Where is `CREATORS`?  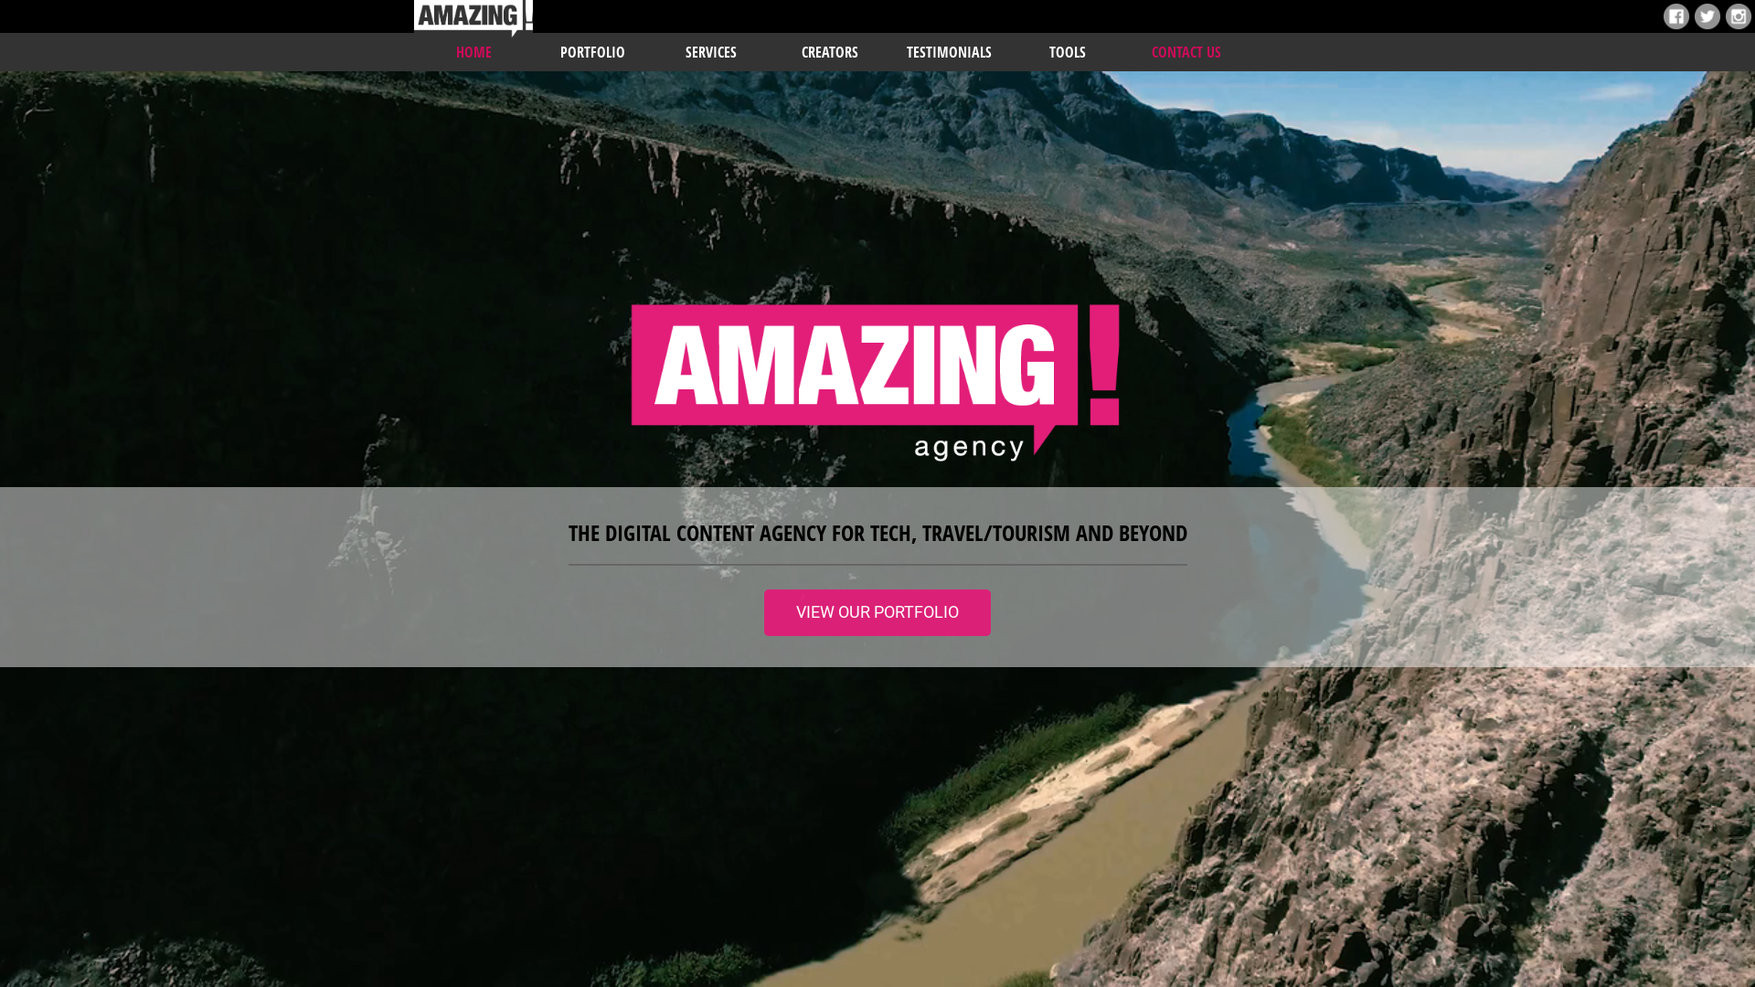
CREATORS is located at coordinates (830, 51).